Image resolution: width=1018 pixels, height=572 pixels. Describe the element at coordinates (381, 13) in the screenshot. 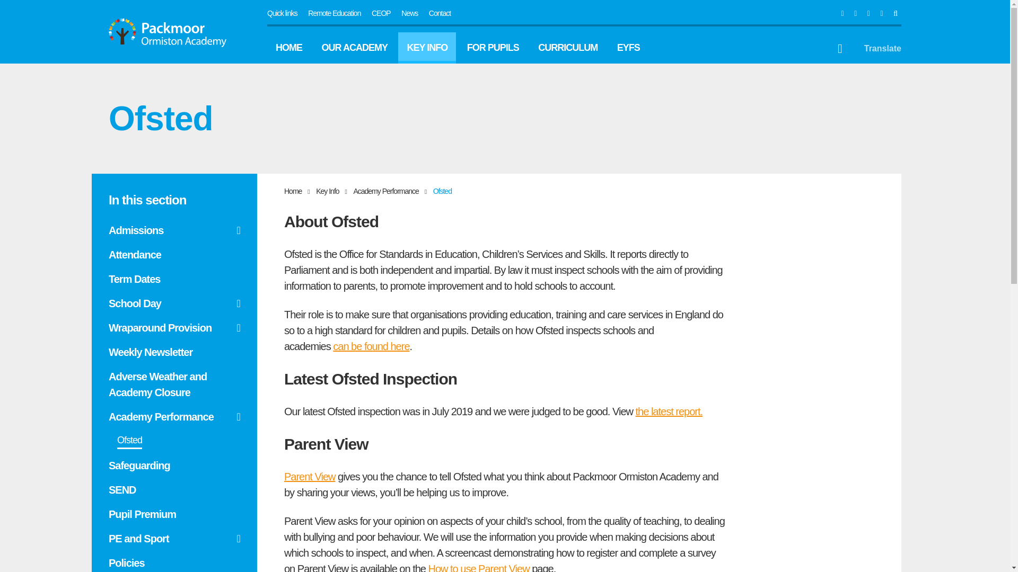

I see `CEOP` at that location.